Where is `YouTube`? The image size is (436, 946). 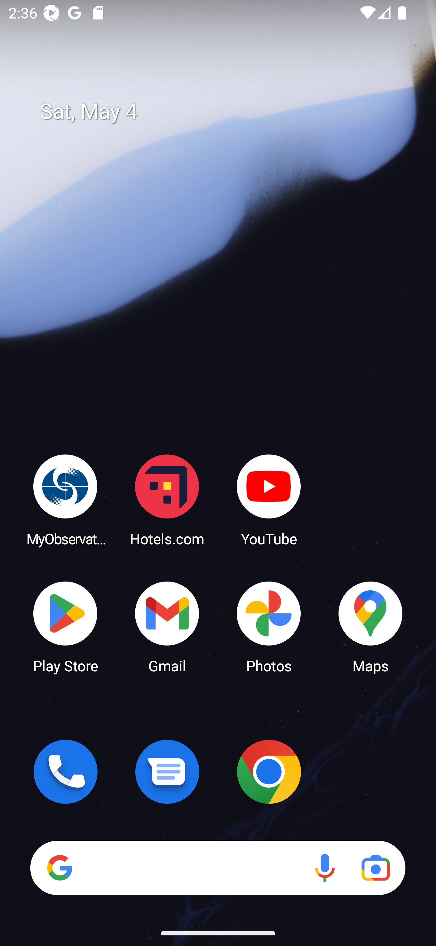 YouTube is located at coordinates (269, 500).